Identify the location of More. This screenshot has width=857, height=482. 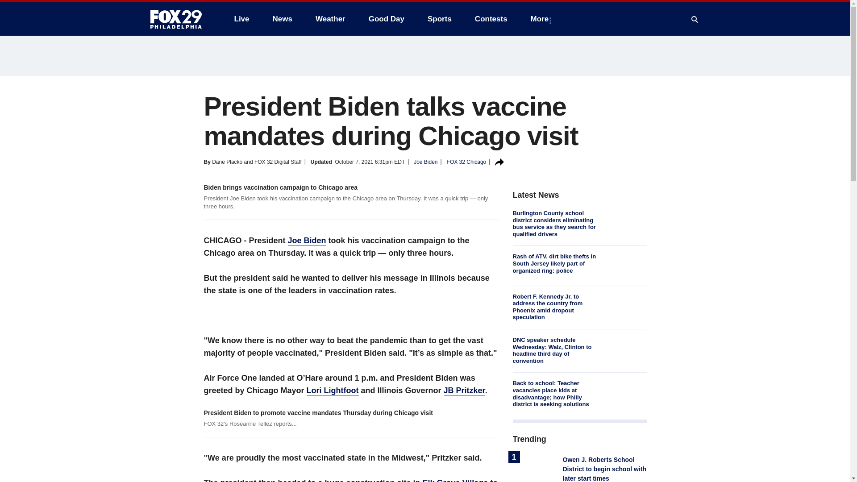
(541, 19).